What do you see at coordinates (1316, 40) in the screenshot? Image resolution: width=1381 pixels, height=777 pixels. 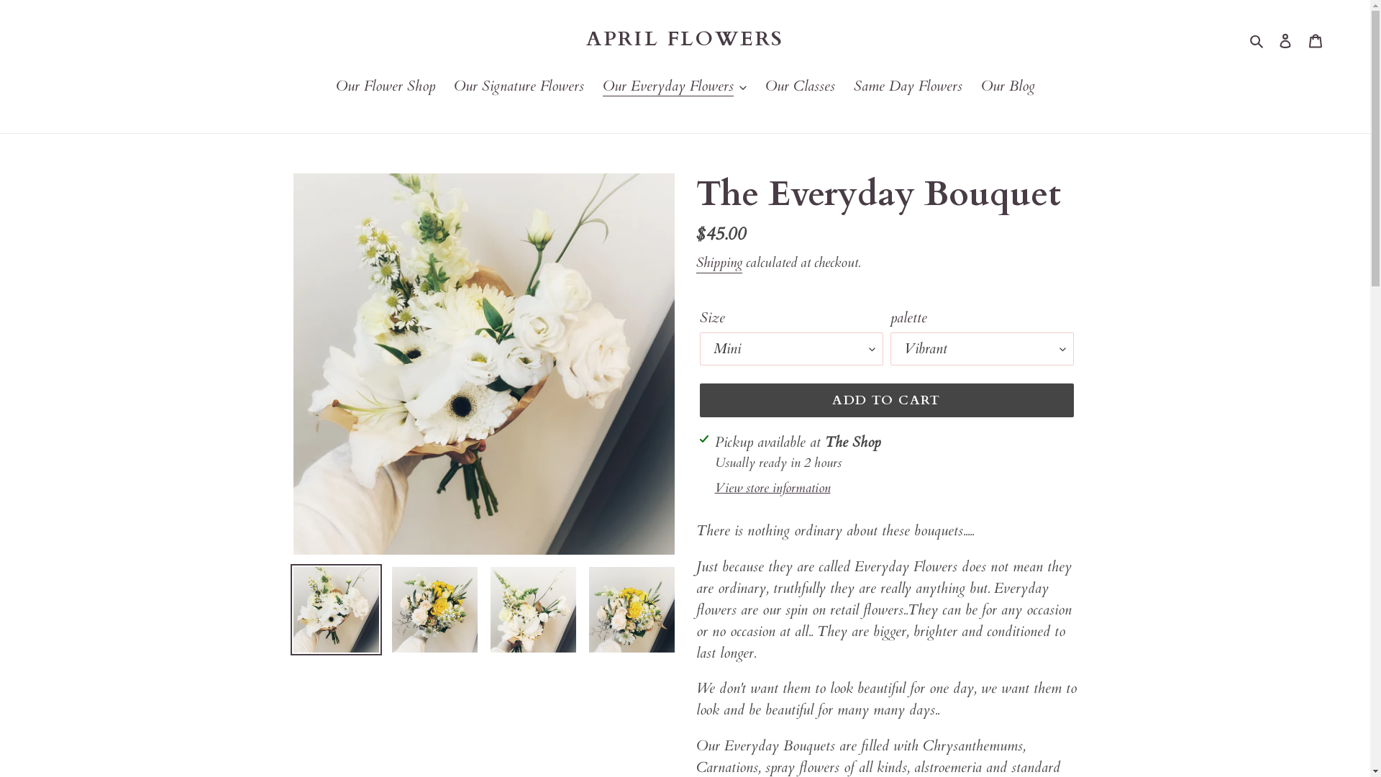 I see `Cart` at bounding box center [1316, 40].